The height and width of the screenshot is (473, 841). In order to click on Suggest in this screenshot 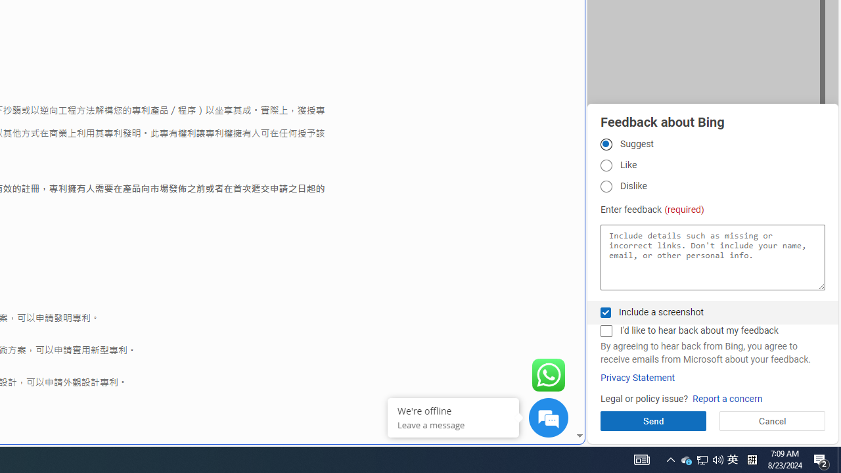, I will do `click(606, 144)`.